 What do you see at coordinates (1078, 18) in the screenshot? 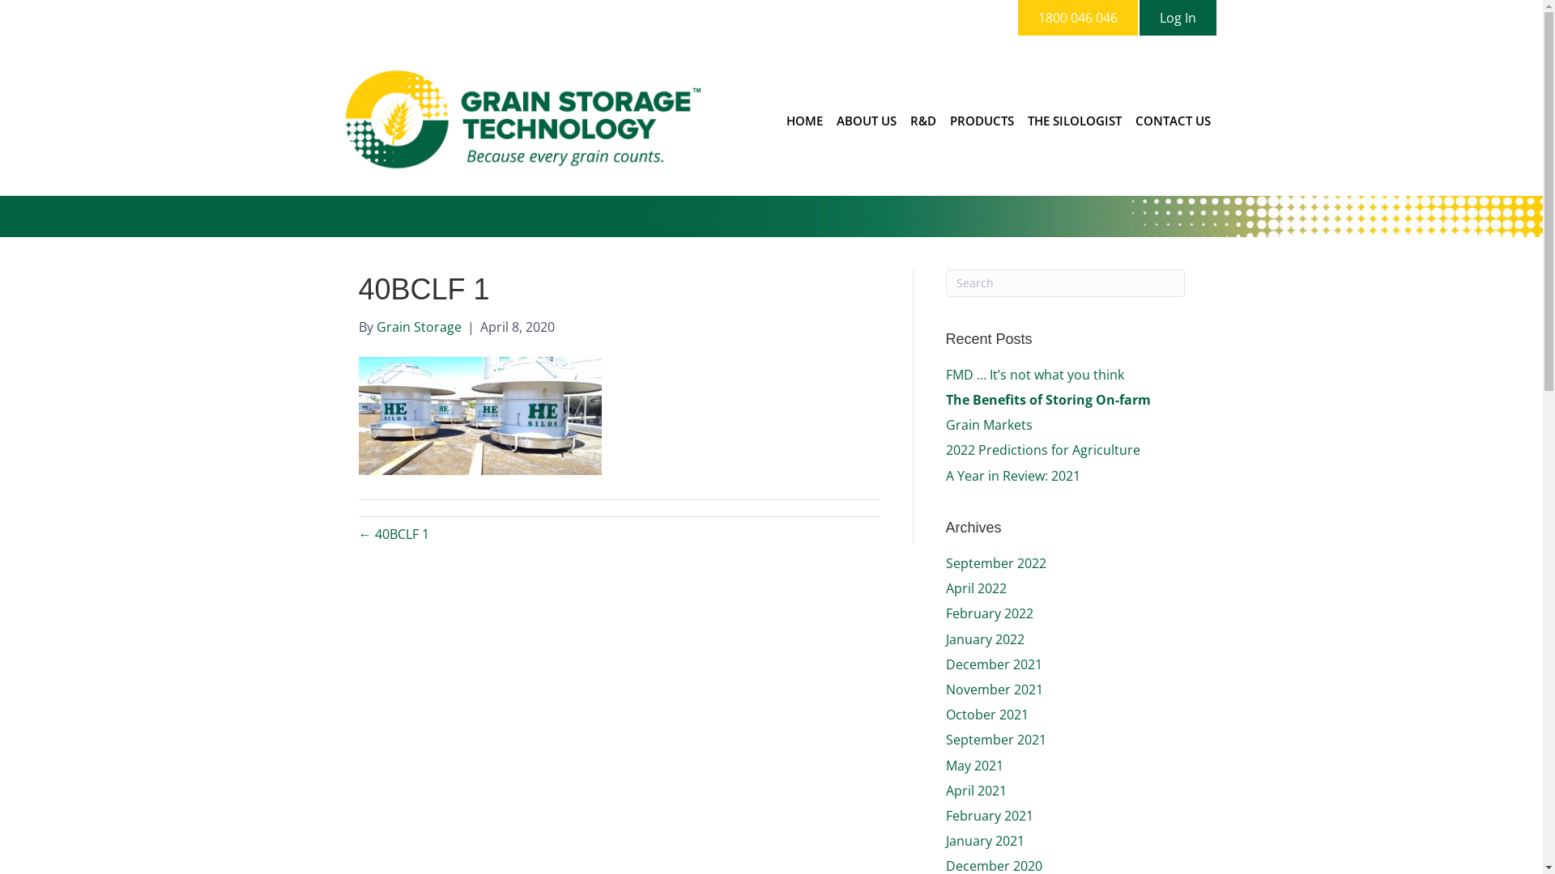
I see `1800 046 046` at bounding box center [1078, 18].